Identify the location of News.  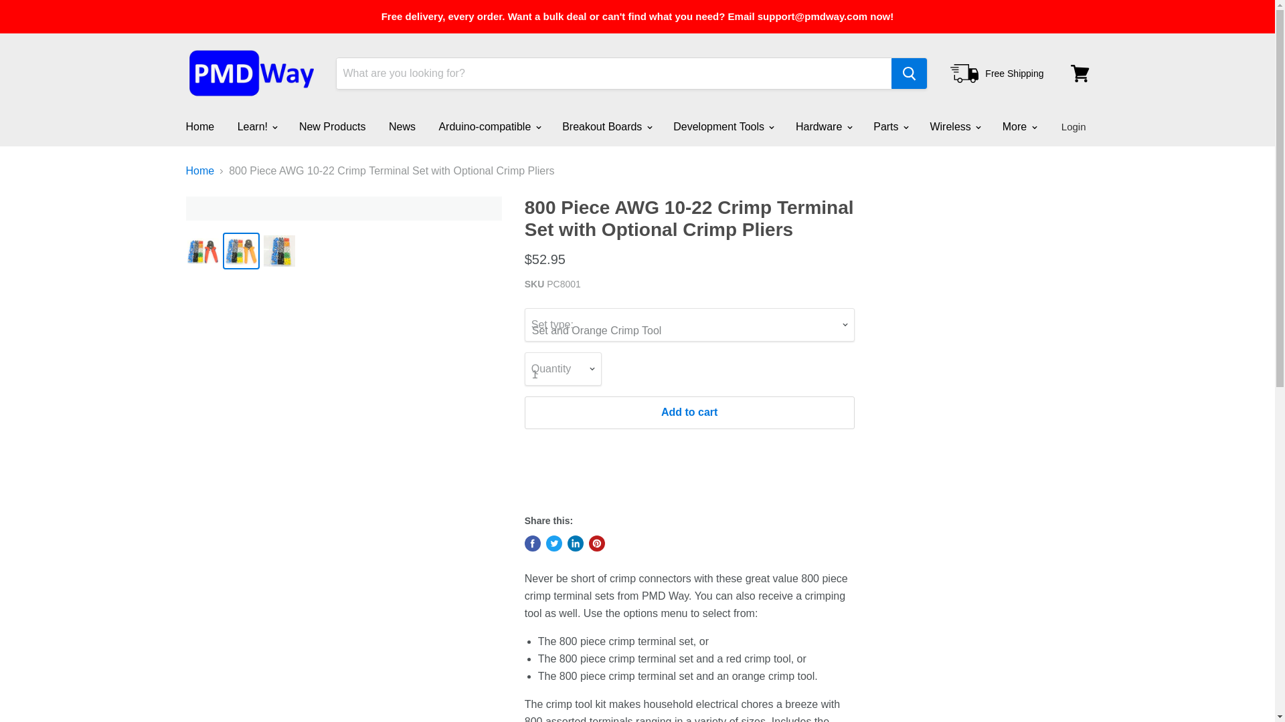
(402, 126).